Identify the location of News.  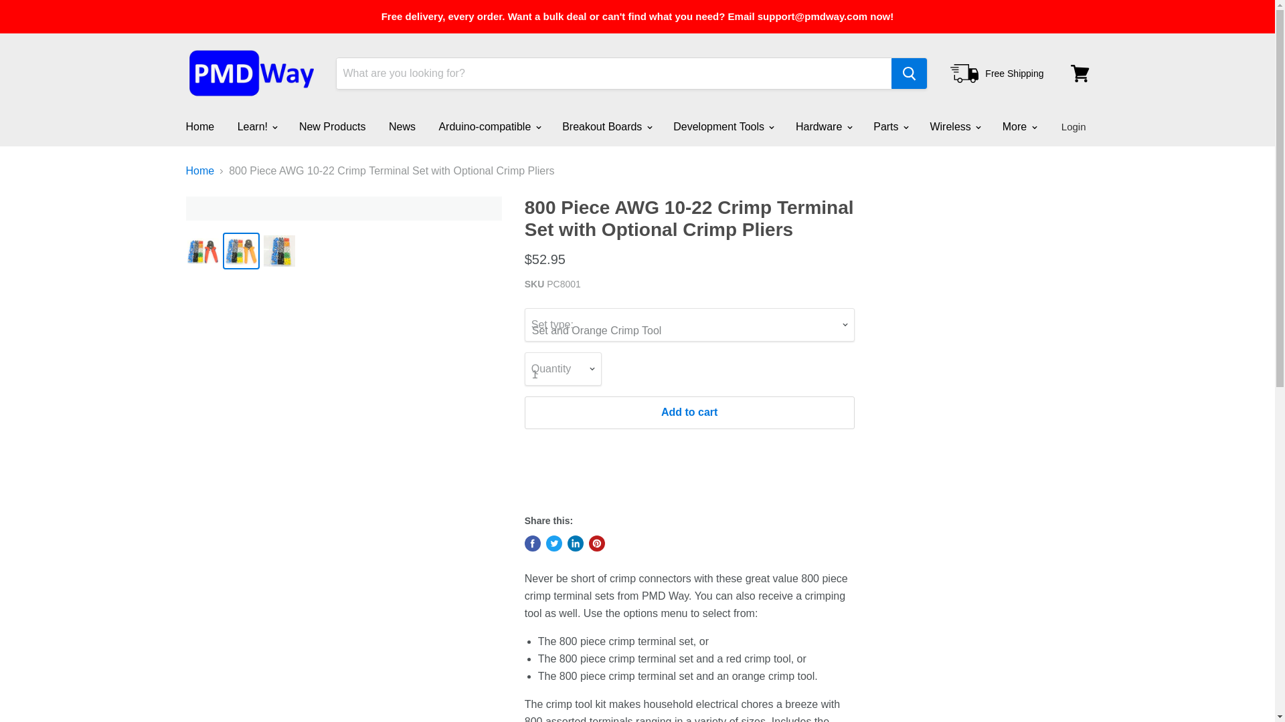
(402, 126).